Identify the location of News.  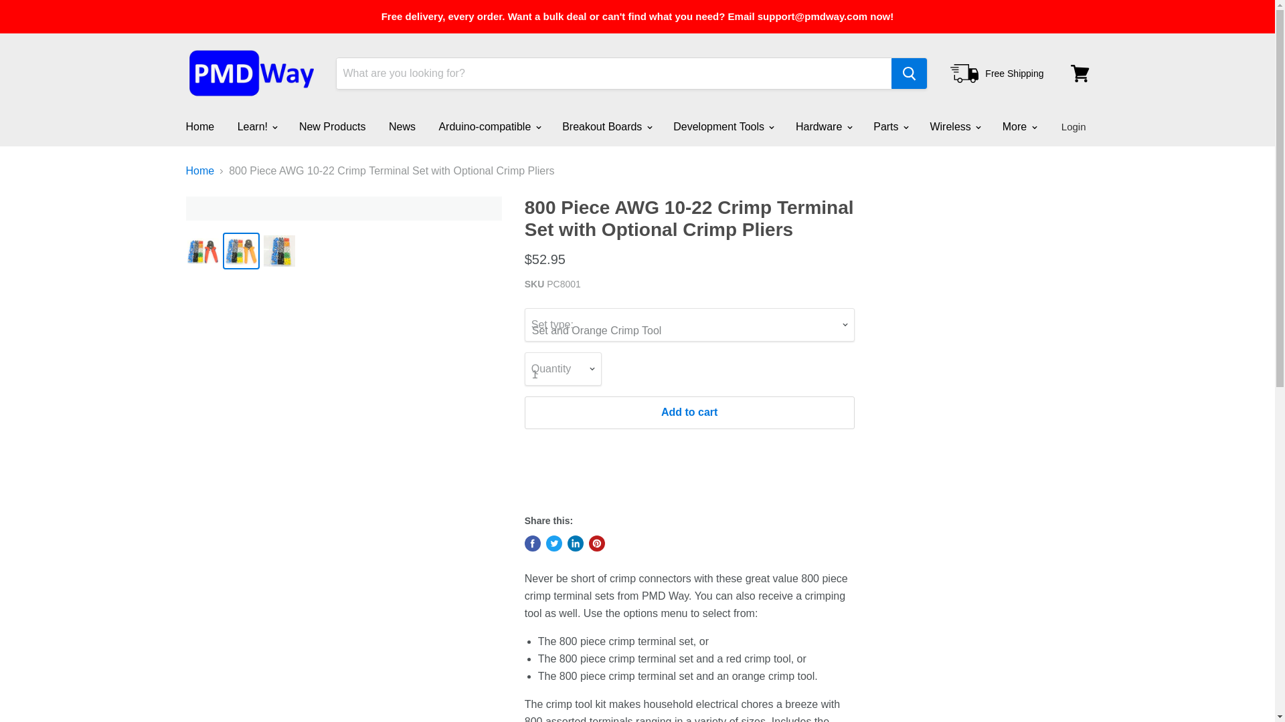
(402, 126).